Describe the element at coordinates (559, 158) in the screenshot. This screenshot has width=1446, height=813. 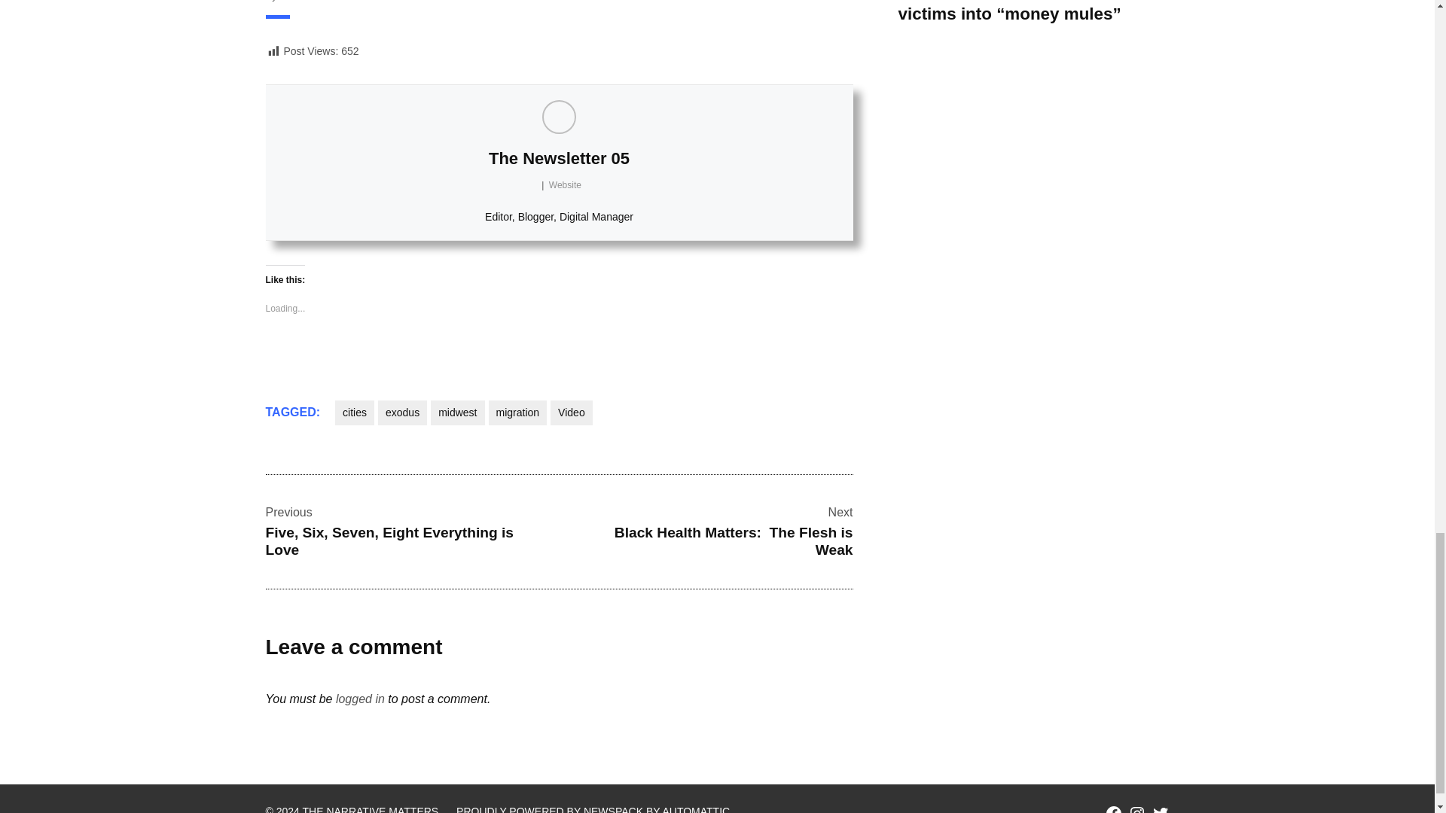
I see `The Newsletter 05` at that location.